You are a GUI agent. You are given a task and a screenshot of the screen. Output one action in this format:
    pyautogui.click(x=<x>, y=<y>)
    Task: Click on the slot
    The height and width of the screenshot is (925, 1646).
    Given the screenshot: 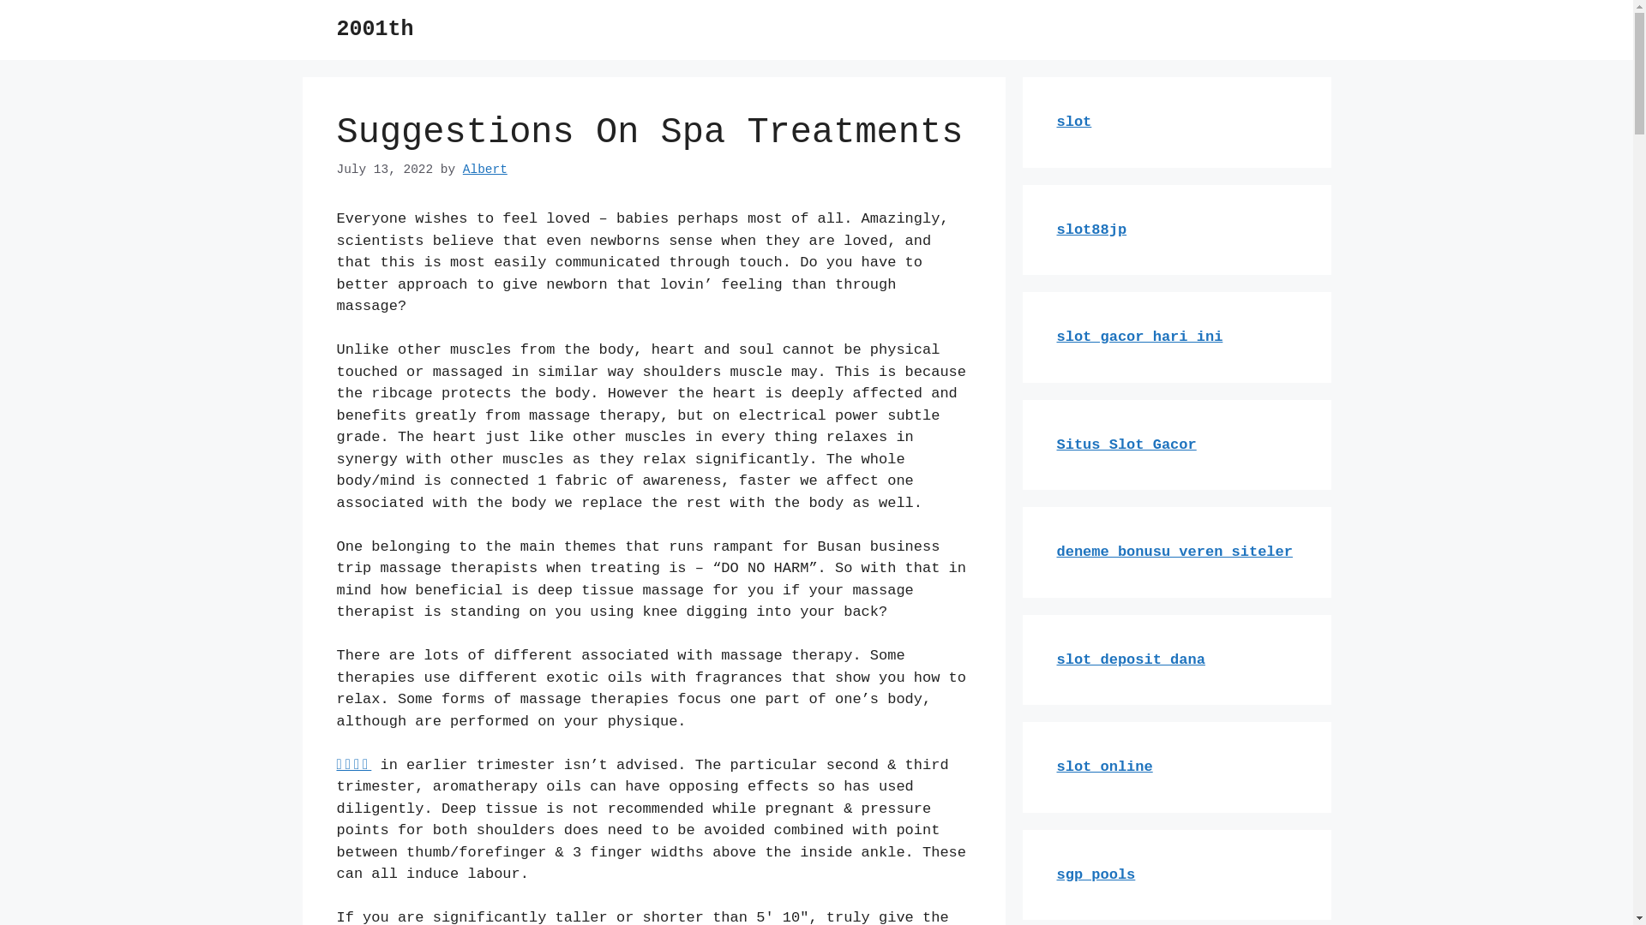 What is the action you would take?
    pyautogui.click(x=1073, y=122)
    